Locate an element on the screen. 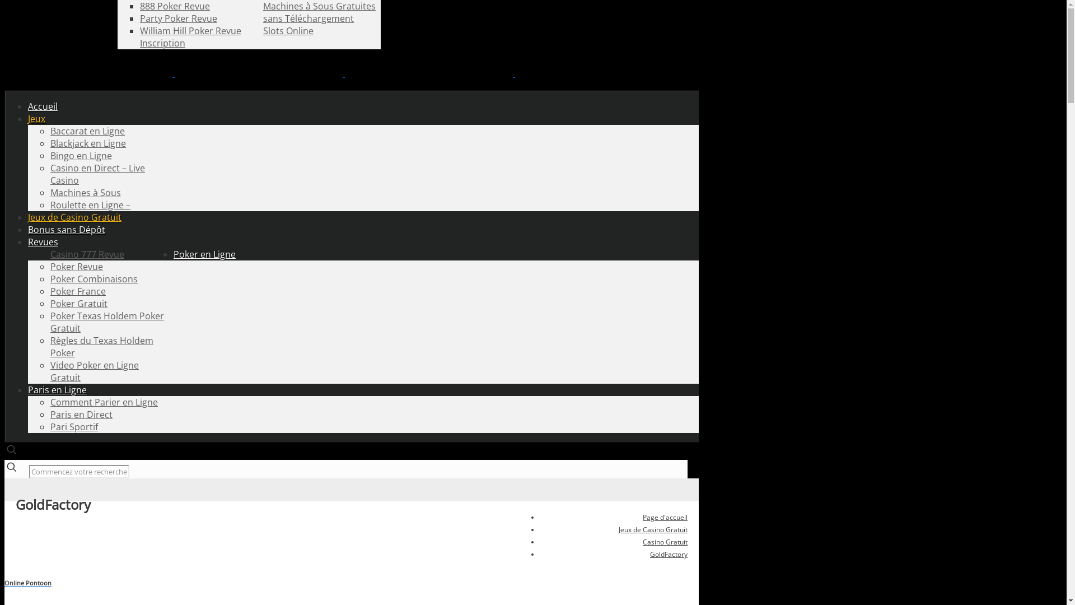 The width and height of the screenshot is (1075, 605). Paris en Ligne is located at coordinates (57, 390).